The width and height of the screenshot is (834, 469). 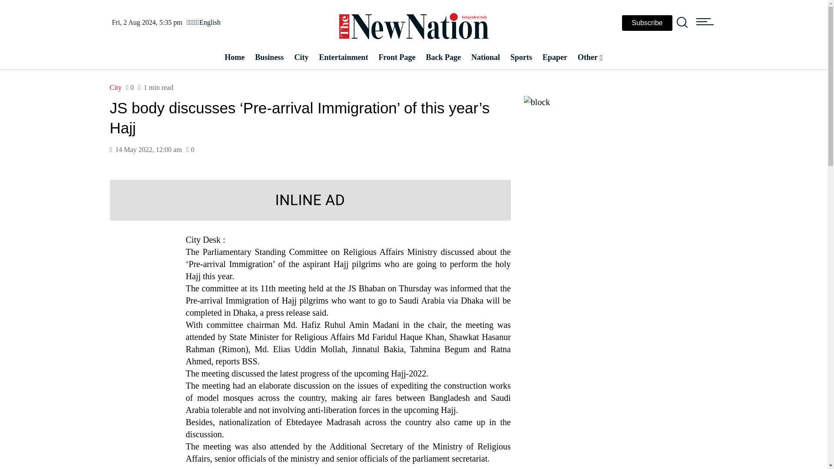 What do you see at coordinates (396, 57) in the screenshot?
I see `Front Page` at bounding box center [396, 57].